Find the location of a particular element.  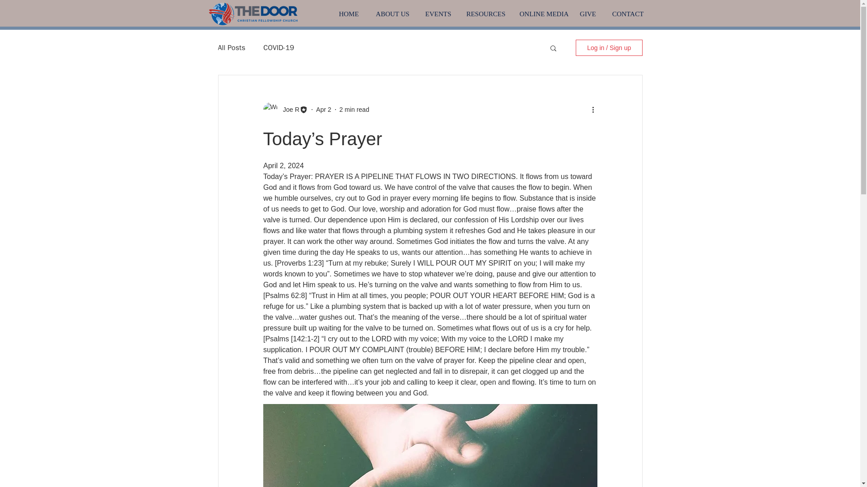

Apr 2 is located at coordinates (323, 109).